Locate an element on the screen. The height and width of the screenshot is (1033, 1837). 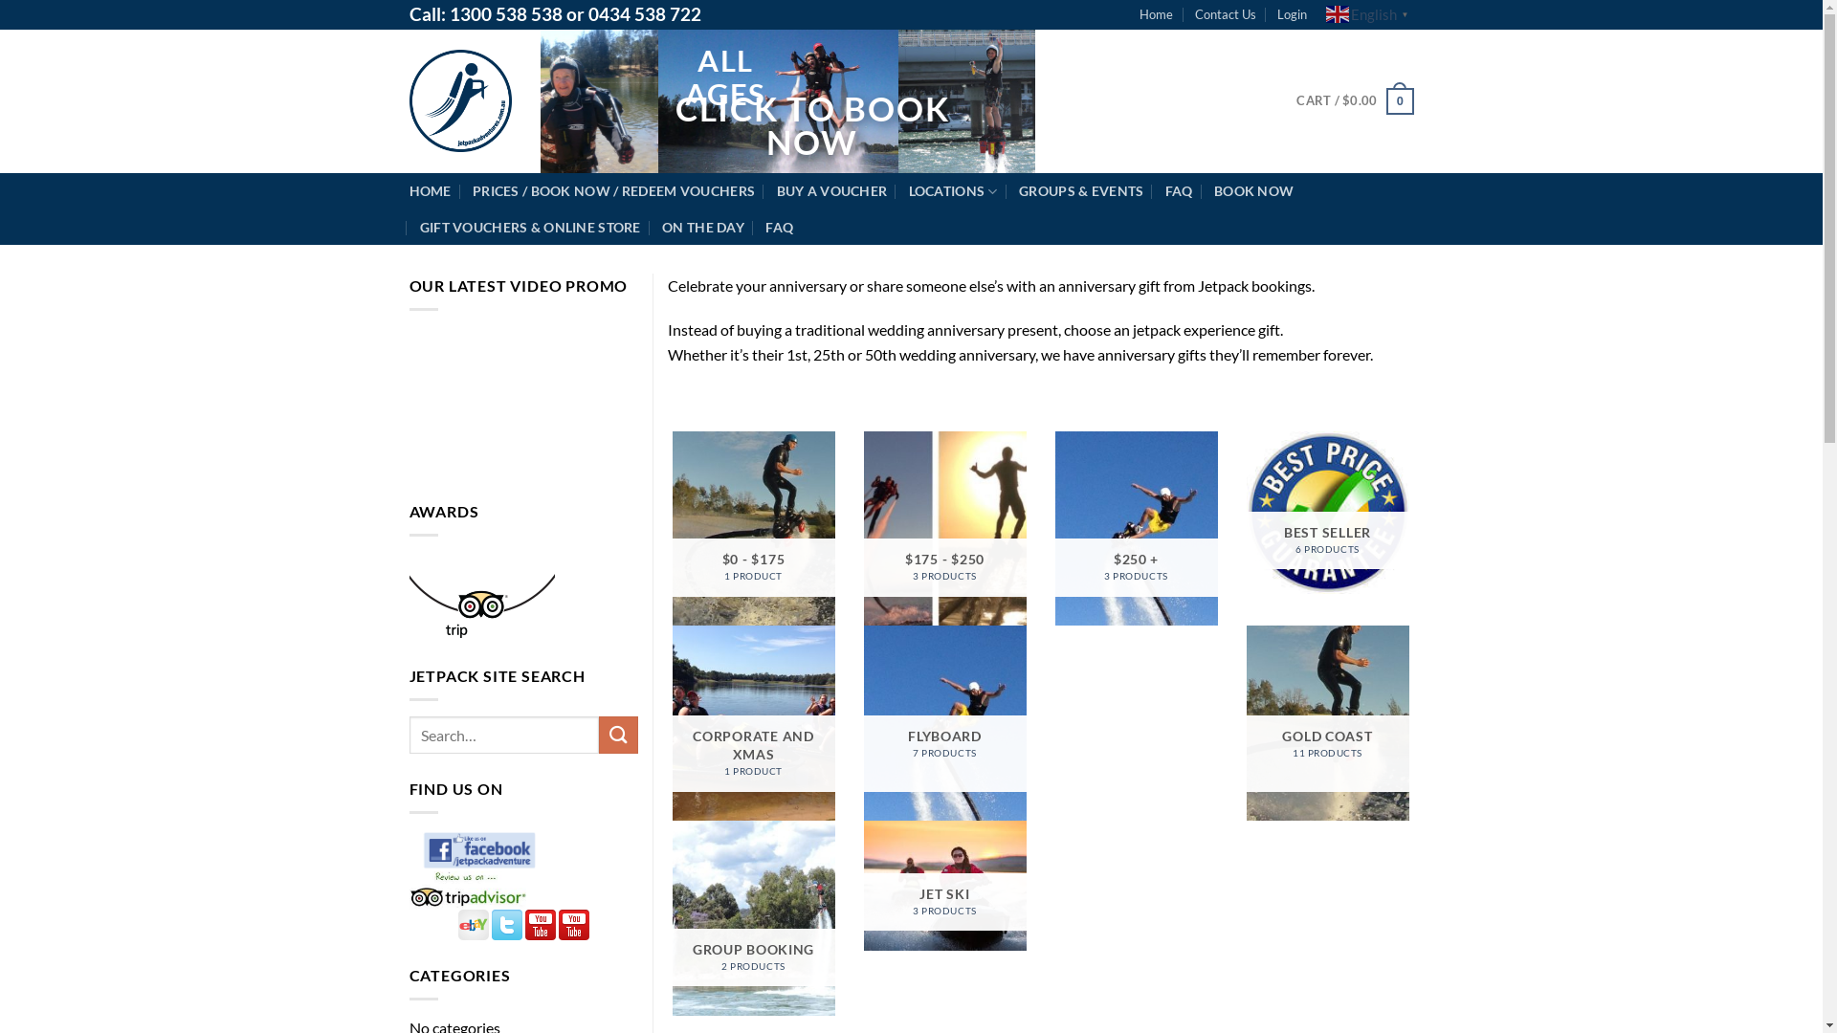
$0 - $175
1 PRODUCT is located at coordinates (753, 529).